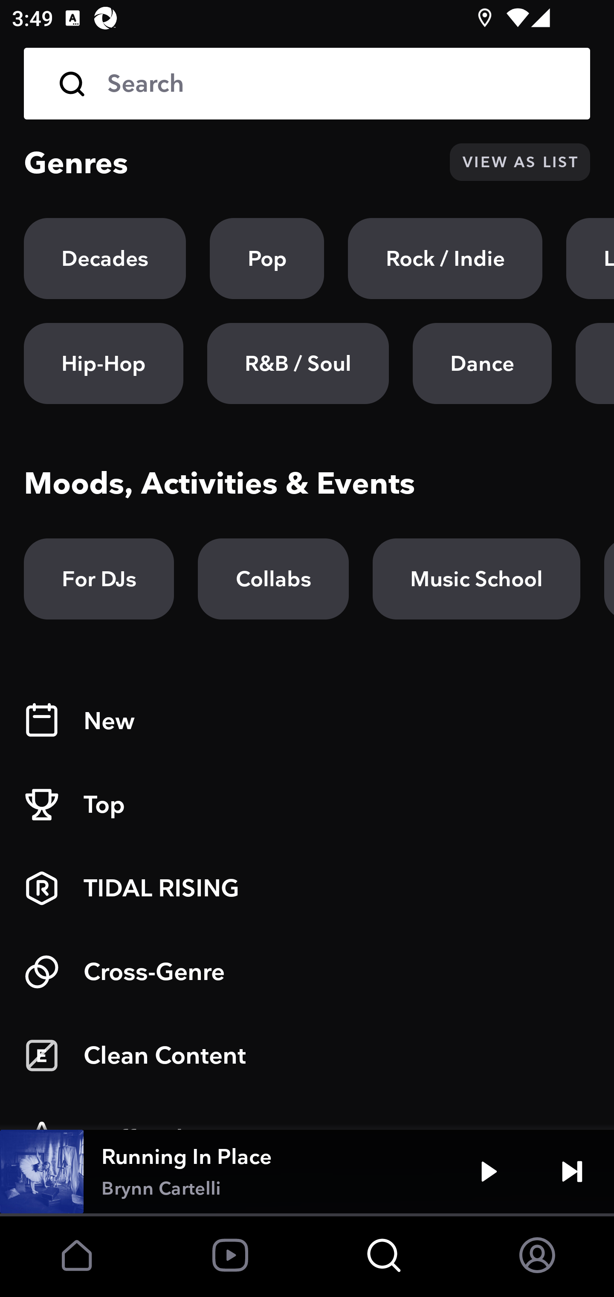  What do you see at coordinates (307, 1172) in the screenshot?
I see `Running In Place Brynn Cartelli Play` at bounding box center [307, 1172].